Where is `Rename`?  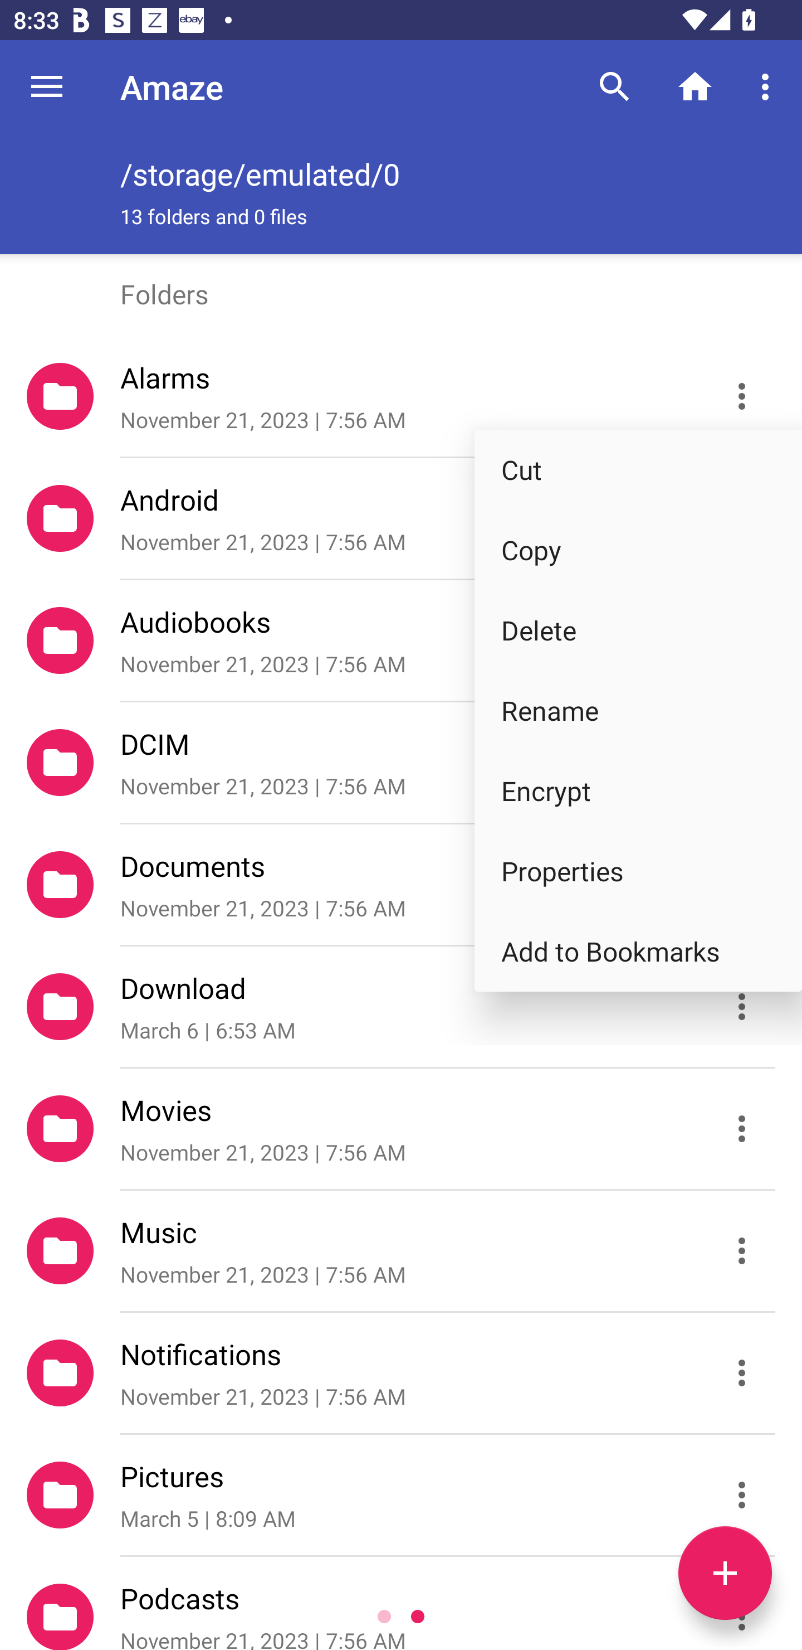 Rename is located at coordinates (638, 710).